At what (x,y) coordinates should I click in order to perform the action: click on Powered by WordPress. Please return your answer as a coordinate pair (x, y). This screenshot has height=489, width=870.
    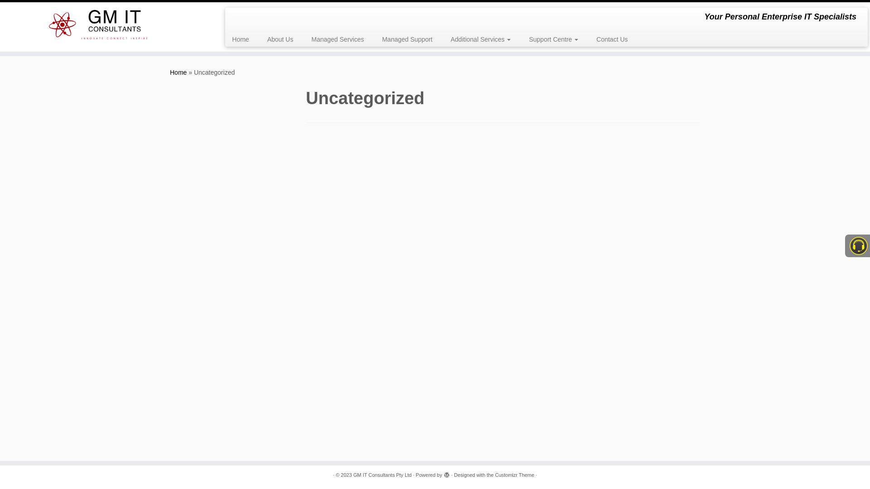
    Looking at the image, I should click on (447, 474).